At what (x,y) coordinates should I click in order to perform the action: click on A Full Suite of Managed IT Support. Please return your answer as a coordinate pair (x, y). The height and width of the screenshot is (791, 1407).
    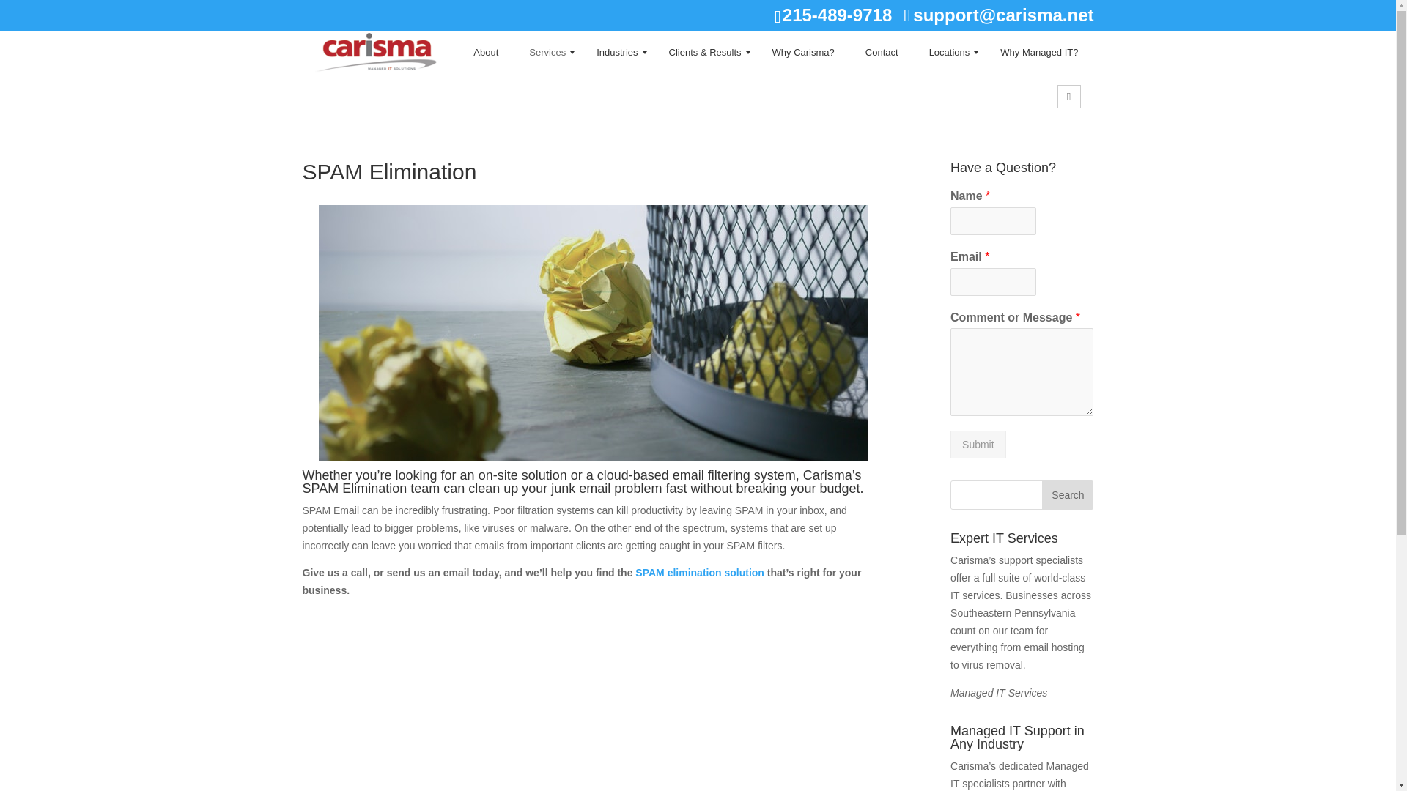
    Looking at the image, I should click on (998, 693).